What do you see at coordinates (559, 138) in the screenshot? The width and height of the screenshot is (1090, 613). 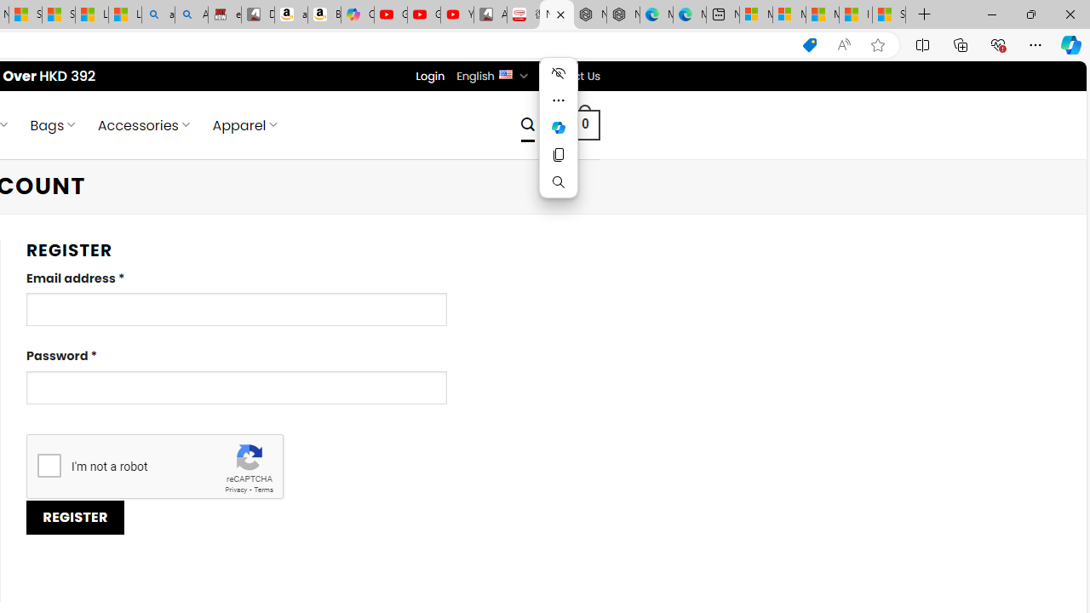 I see `Mini menu on text selection` at bounding box center [559, 138].